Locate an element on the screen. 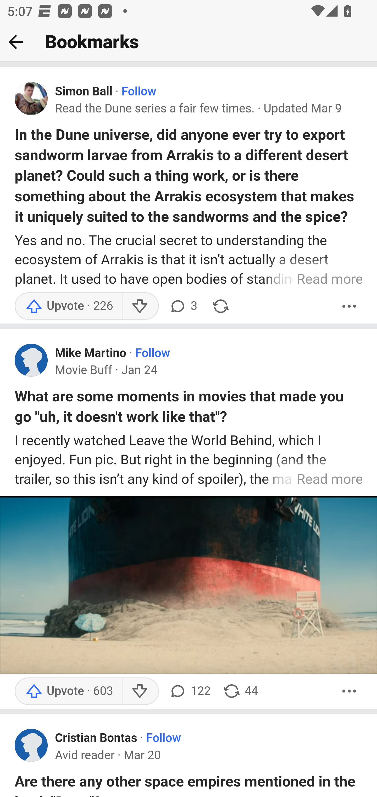 The height and width of the screenshot is (797, 377). 122 comments is located at coordinates (190, 691).